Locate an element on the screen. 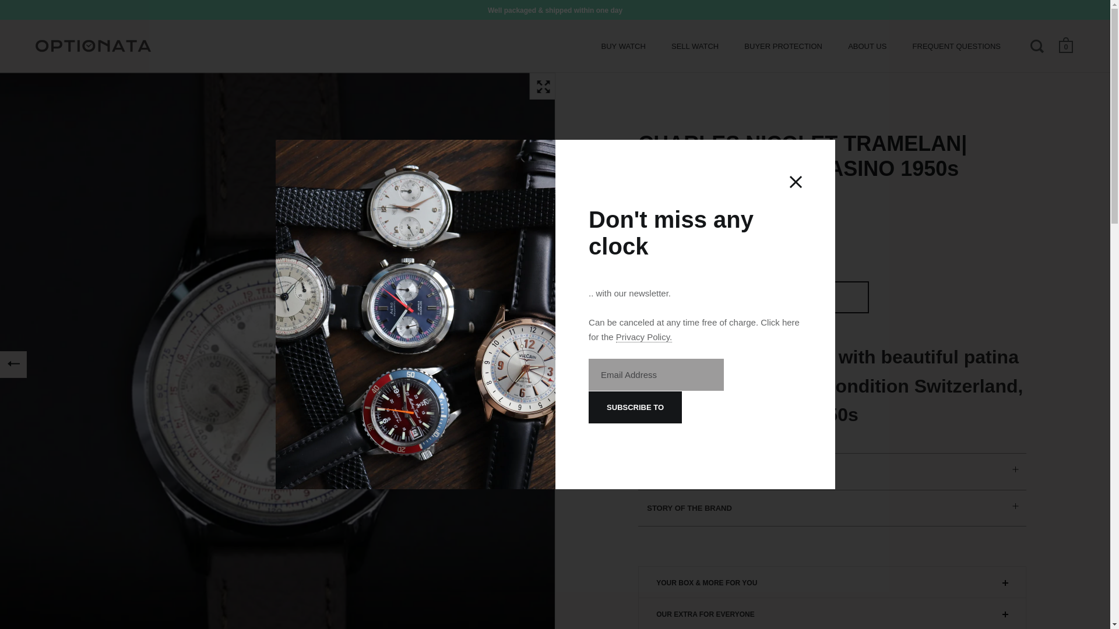 Image resolution: width=1119 pixels, height=629 pixels. Subscribe to is located at coordinates (635, 407).